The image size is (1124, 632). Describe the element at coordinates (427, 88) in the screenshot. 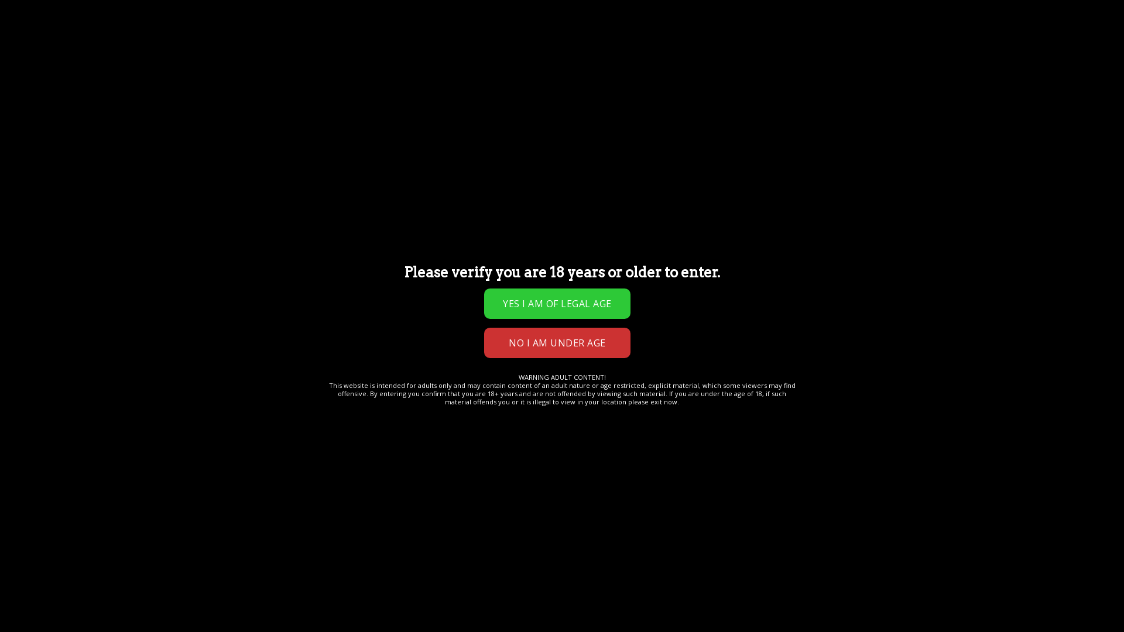

I see `WHOLESALE` at that location.